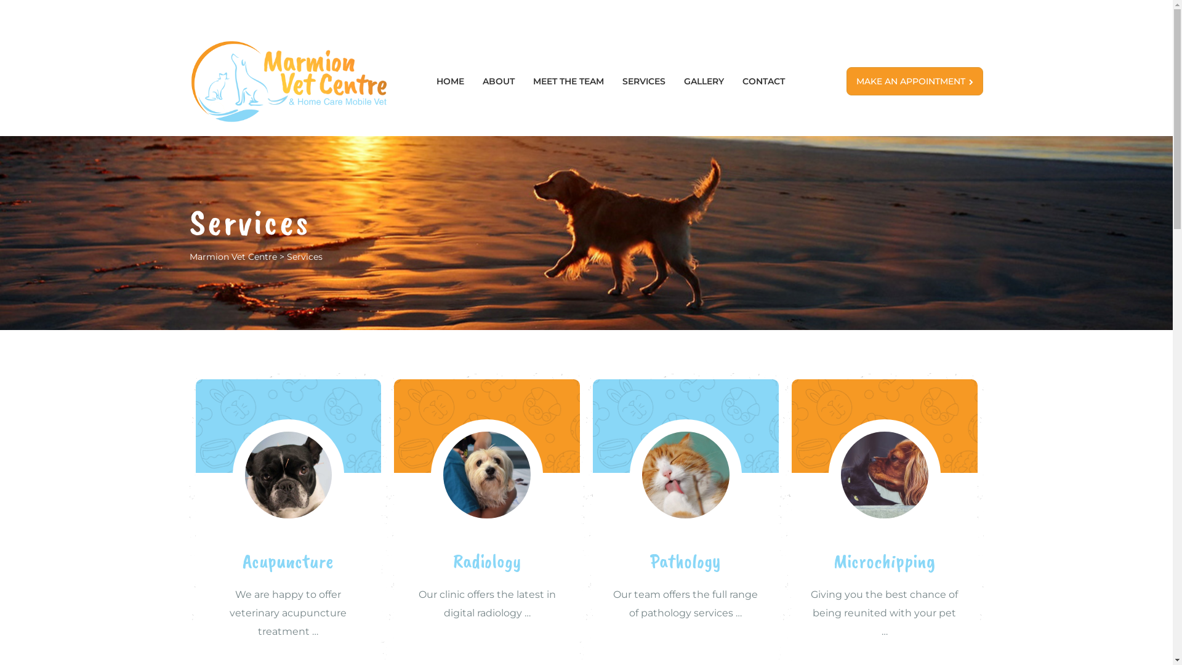 The image size is (1182, 665). I want to click on GALLERY, so click(704, 81).